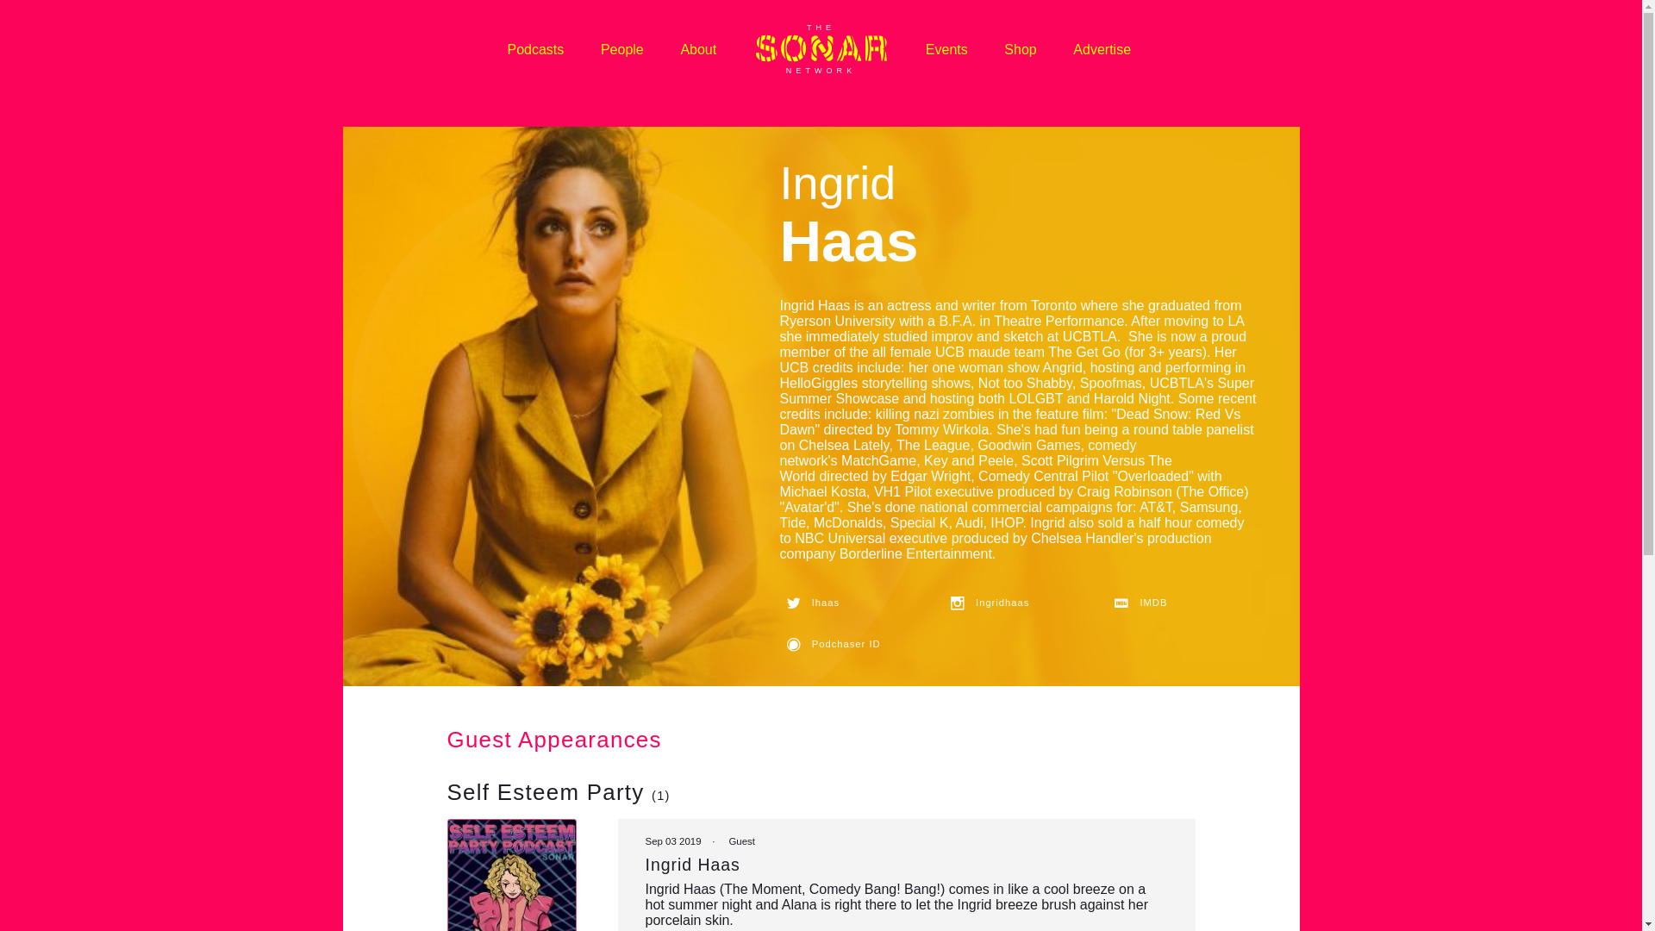 This screenshot has height=931, width=1655. Describe the element at coordinates (853, 603) in the screenshot. I see `Ihaas` at that location.